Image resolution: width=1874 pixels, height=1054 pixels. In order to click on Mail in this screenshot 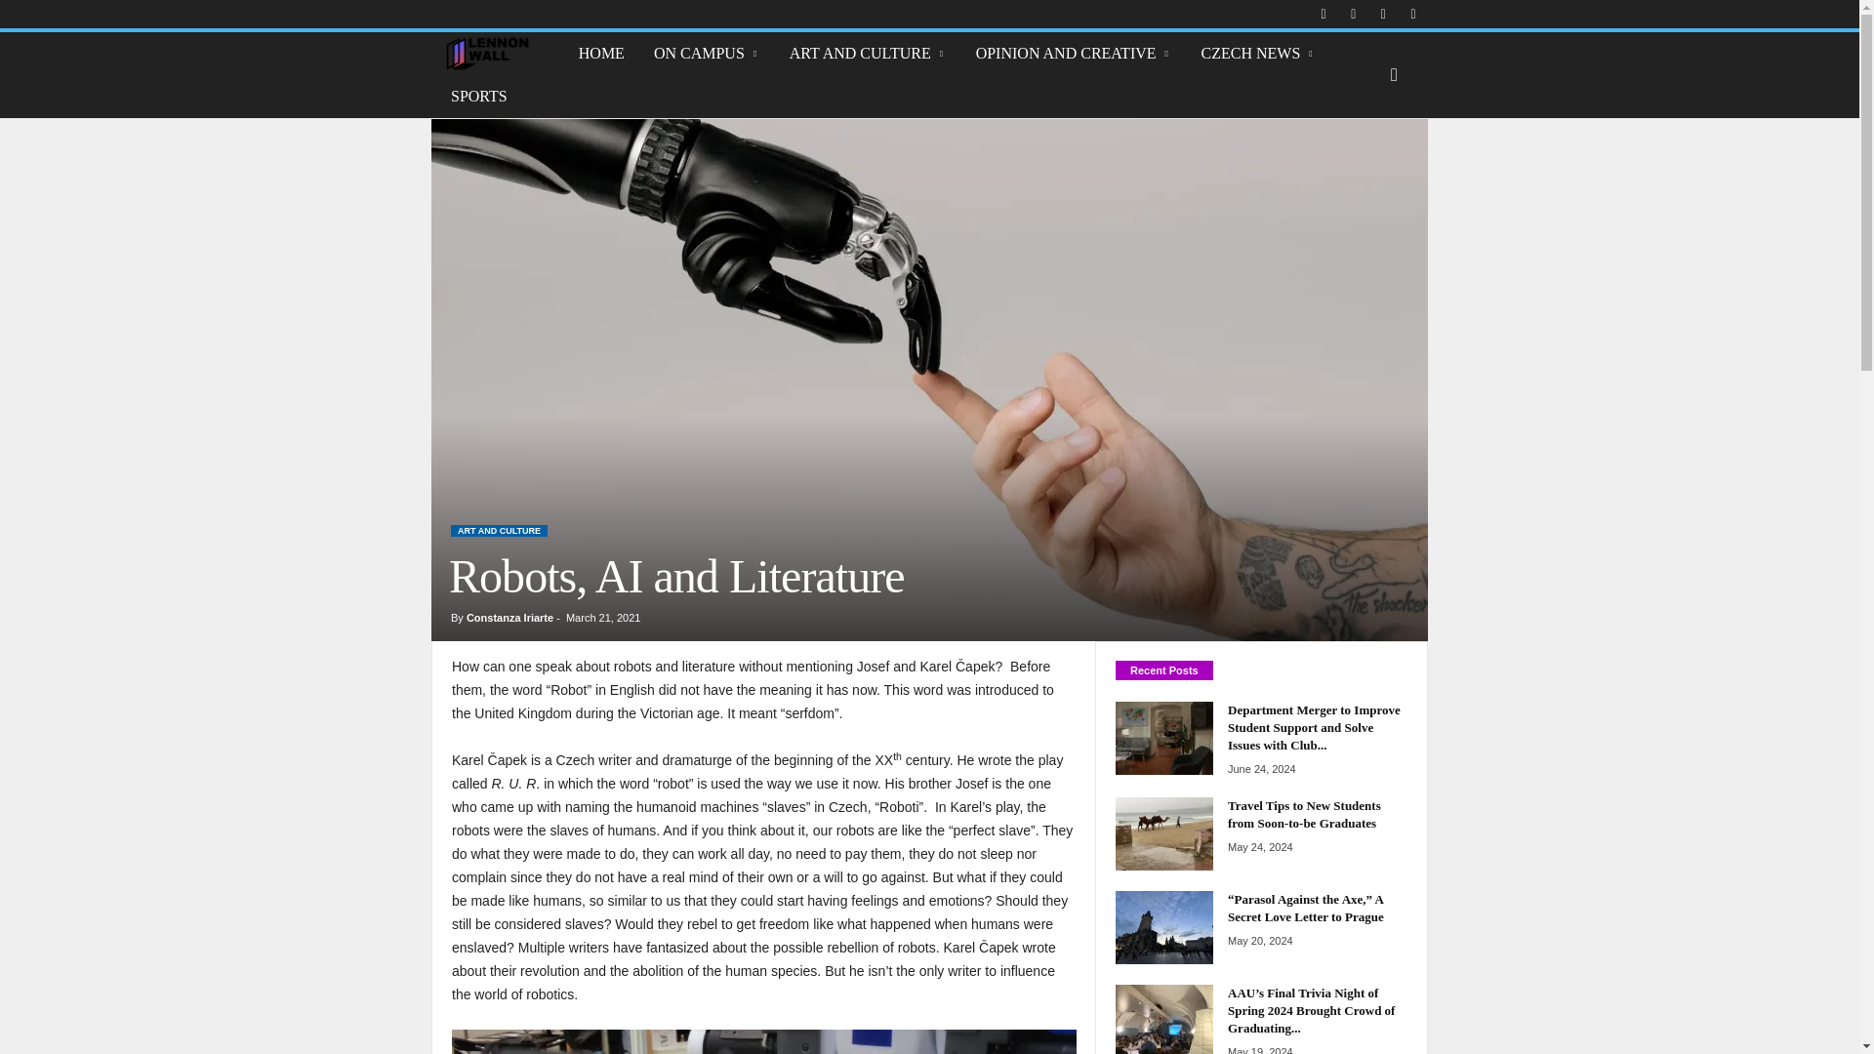, I will do `click(1382, 14)`.